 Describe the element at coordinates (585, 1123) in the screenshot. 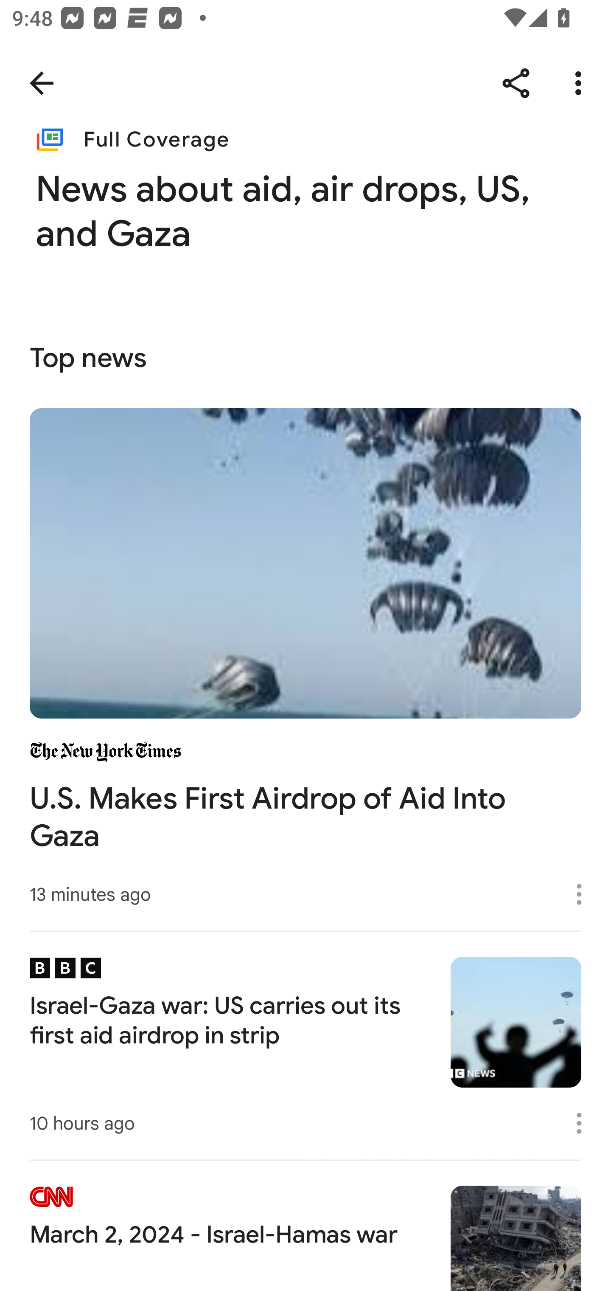

I see `More options` at that location.